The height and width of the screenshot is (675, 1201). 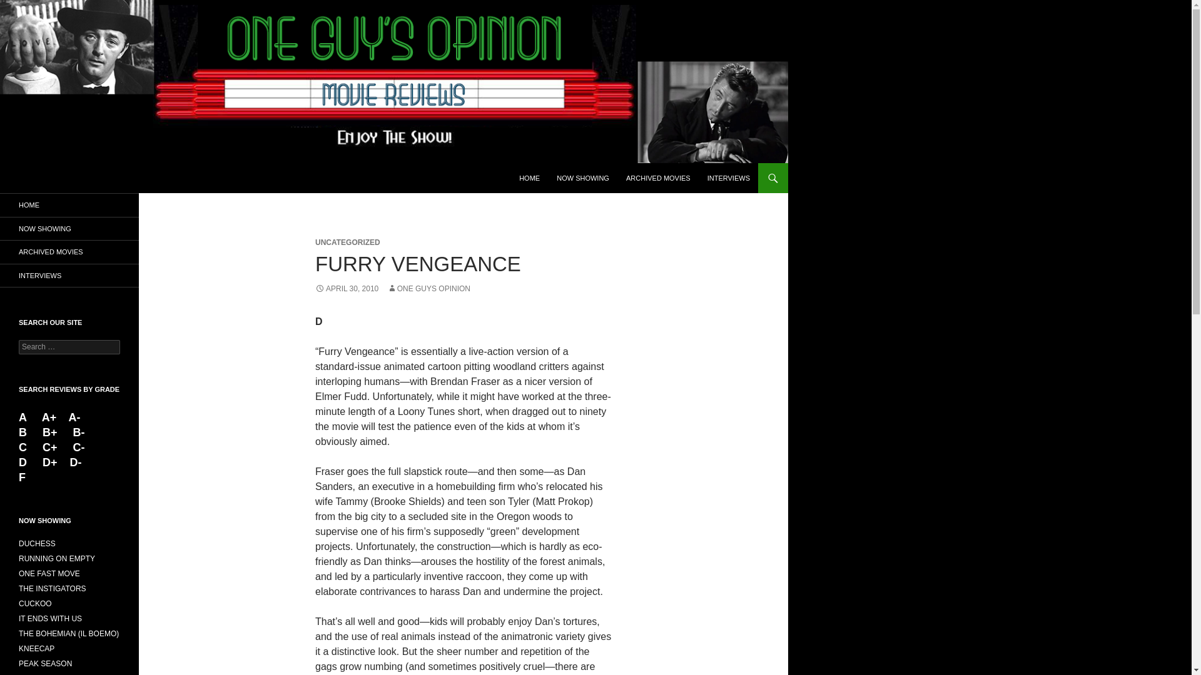 What do you see at coordinates (529, 177) in the screenshot?
I see `HOME` at bounding box center [529, 177].